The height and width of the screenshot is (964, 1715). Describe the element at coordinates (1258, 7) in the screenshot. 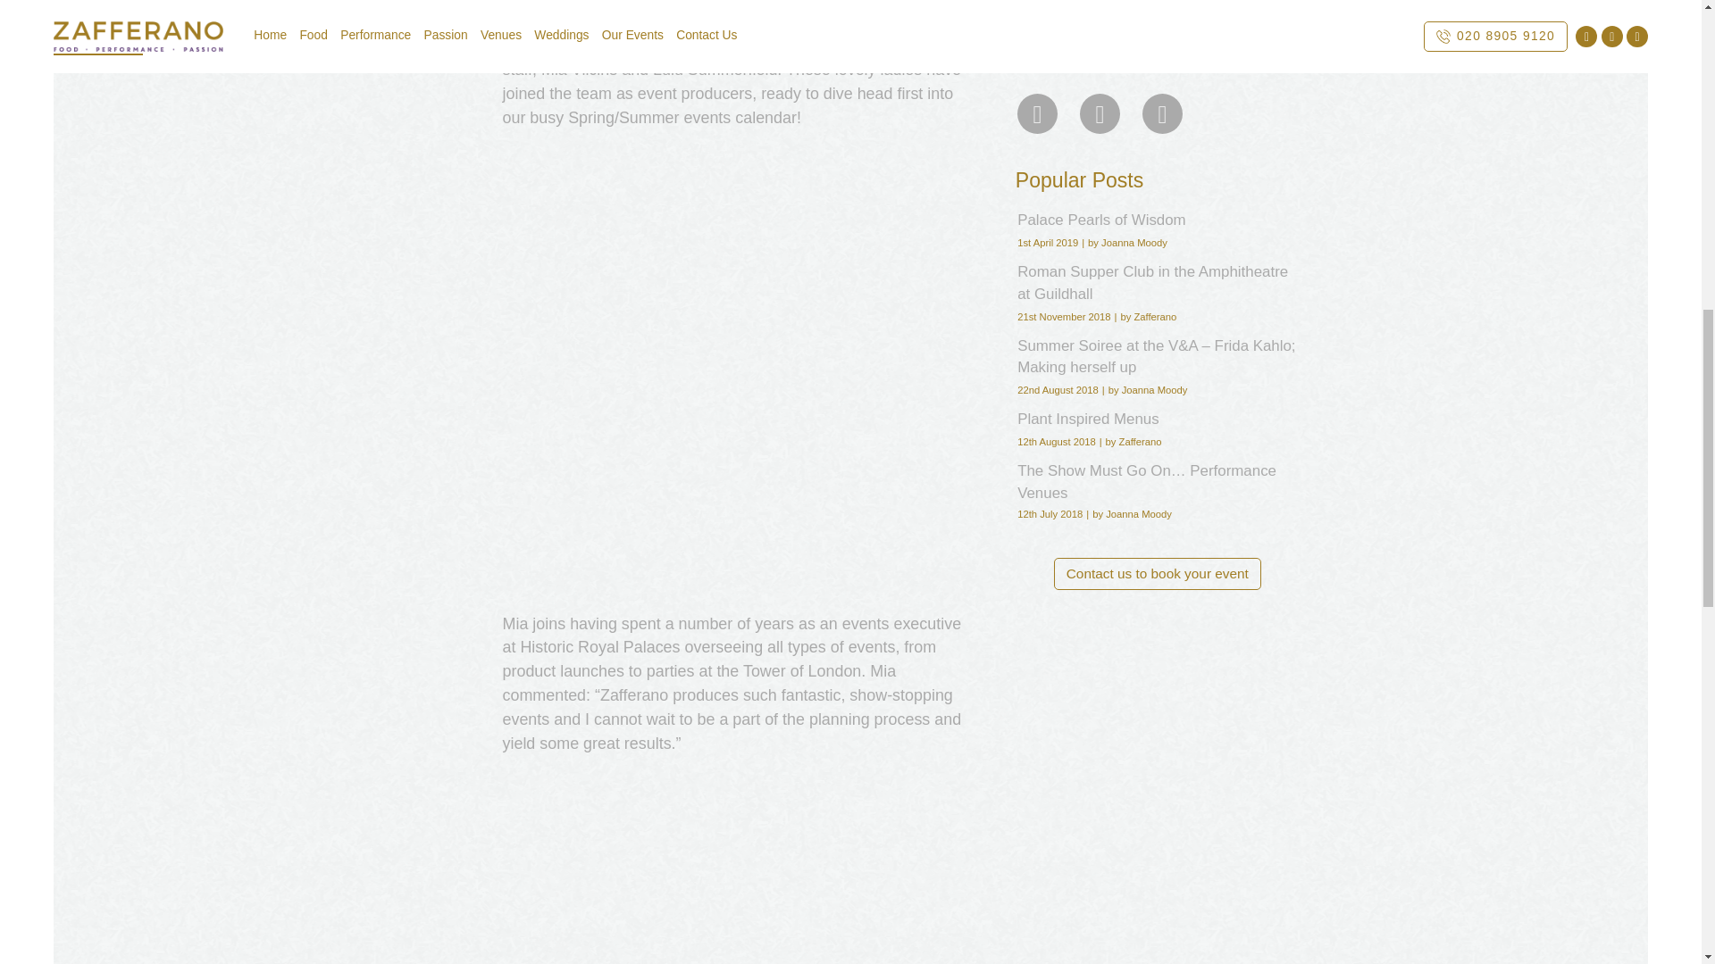

I see `Zafferano` at that location.